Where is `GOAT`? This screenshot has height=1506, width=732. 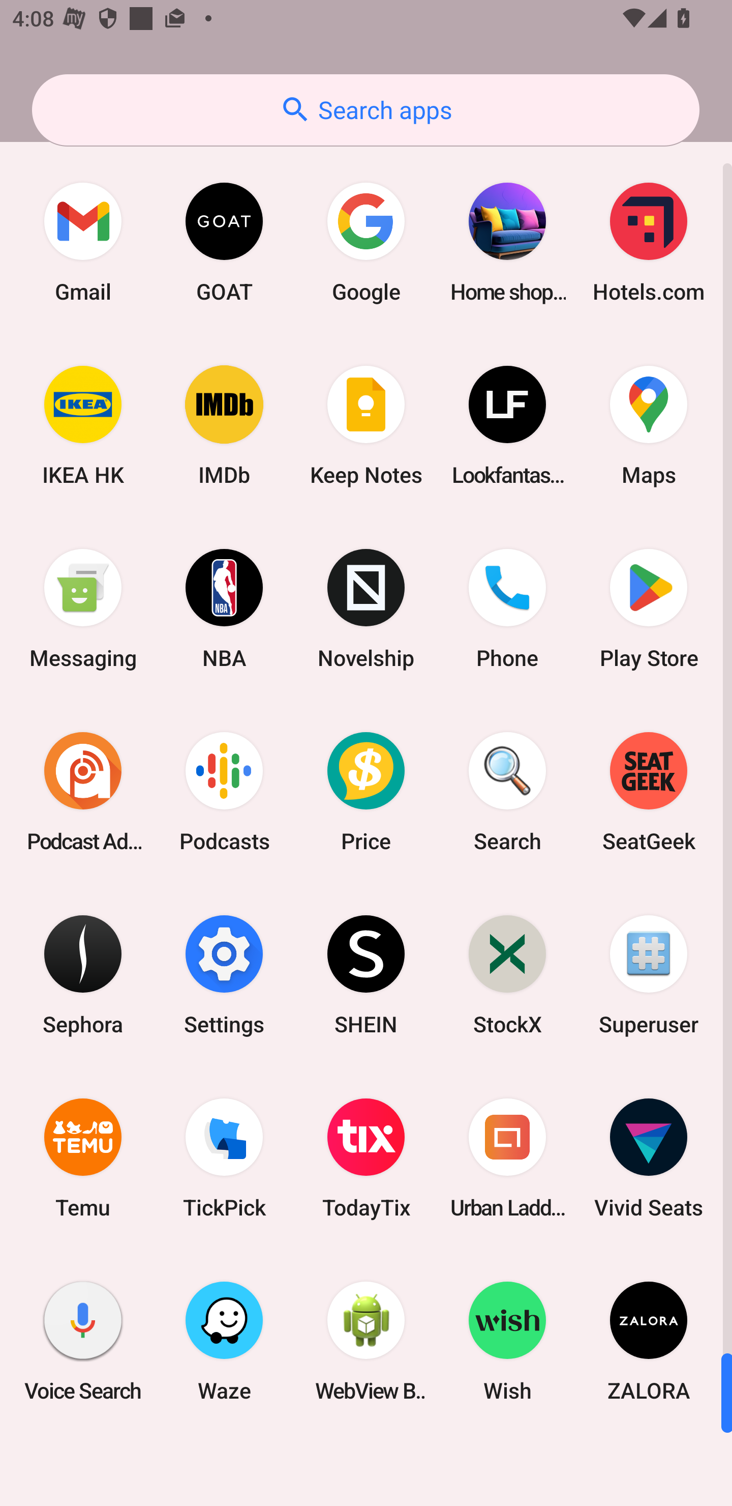 GOAT is located at coordinates (224, 242).